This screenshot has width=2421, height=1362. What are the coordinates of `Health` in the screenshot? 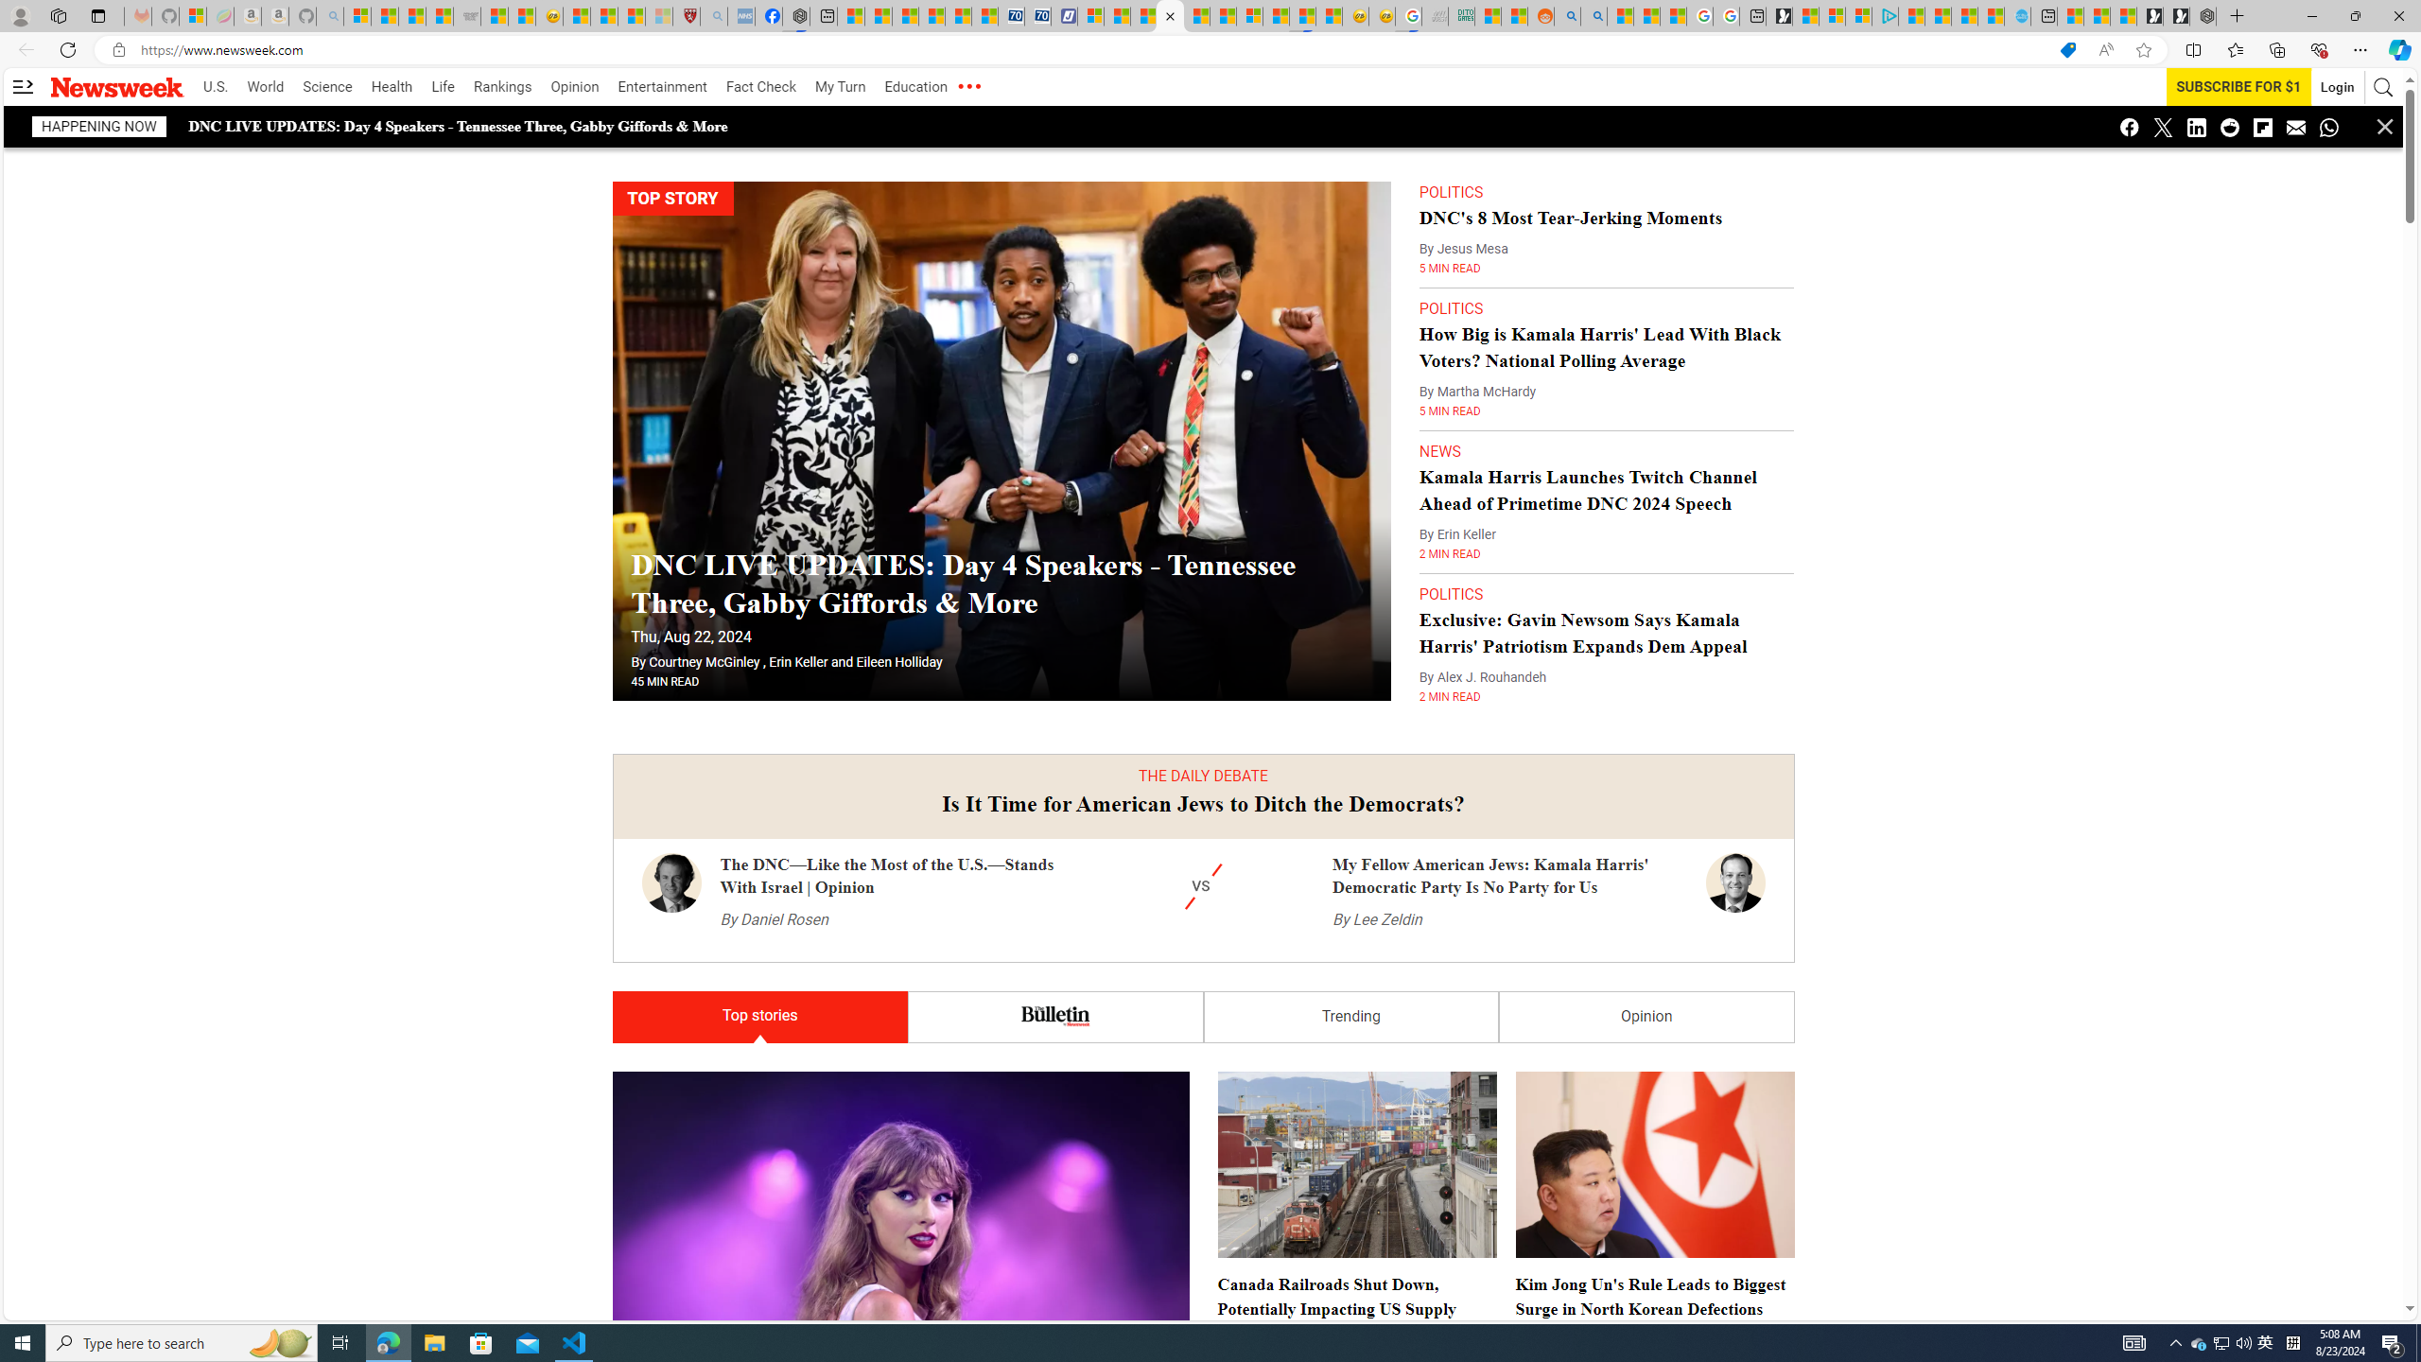 It's located at (392, 87).